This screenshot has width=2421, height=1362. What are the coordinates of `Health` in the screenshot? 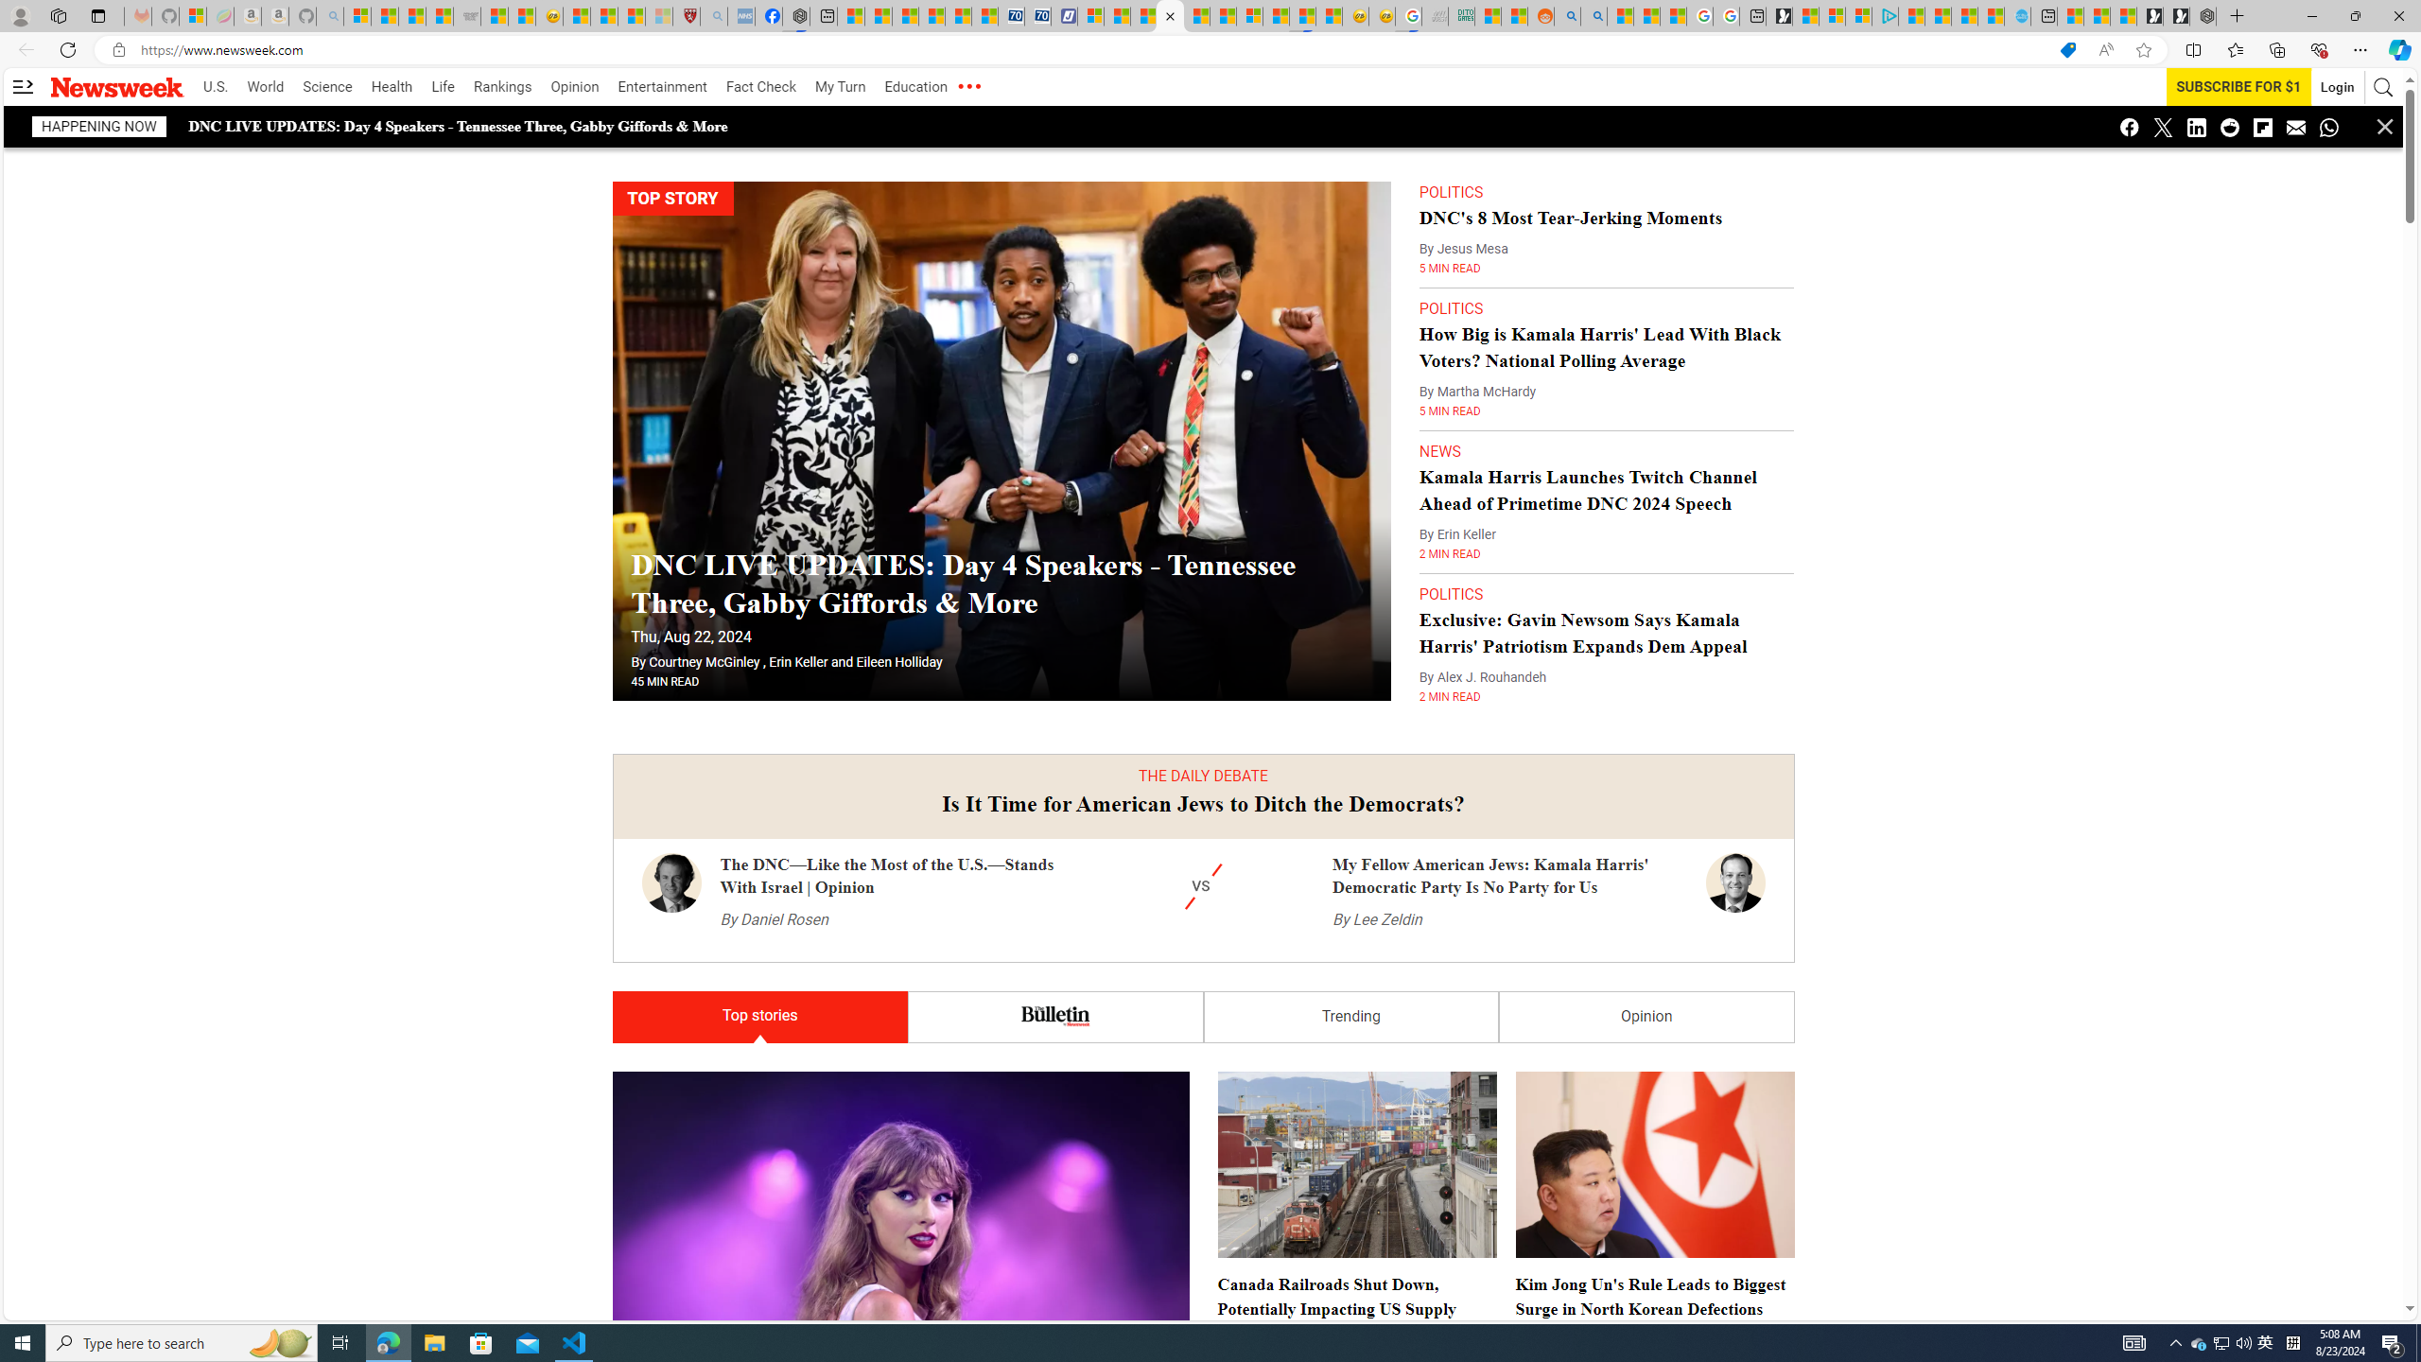 It's located at (392, 87).